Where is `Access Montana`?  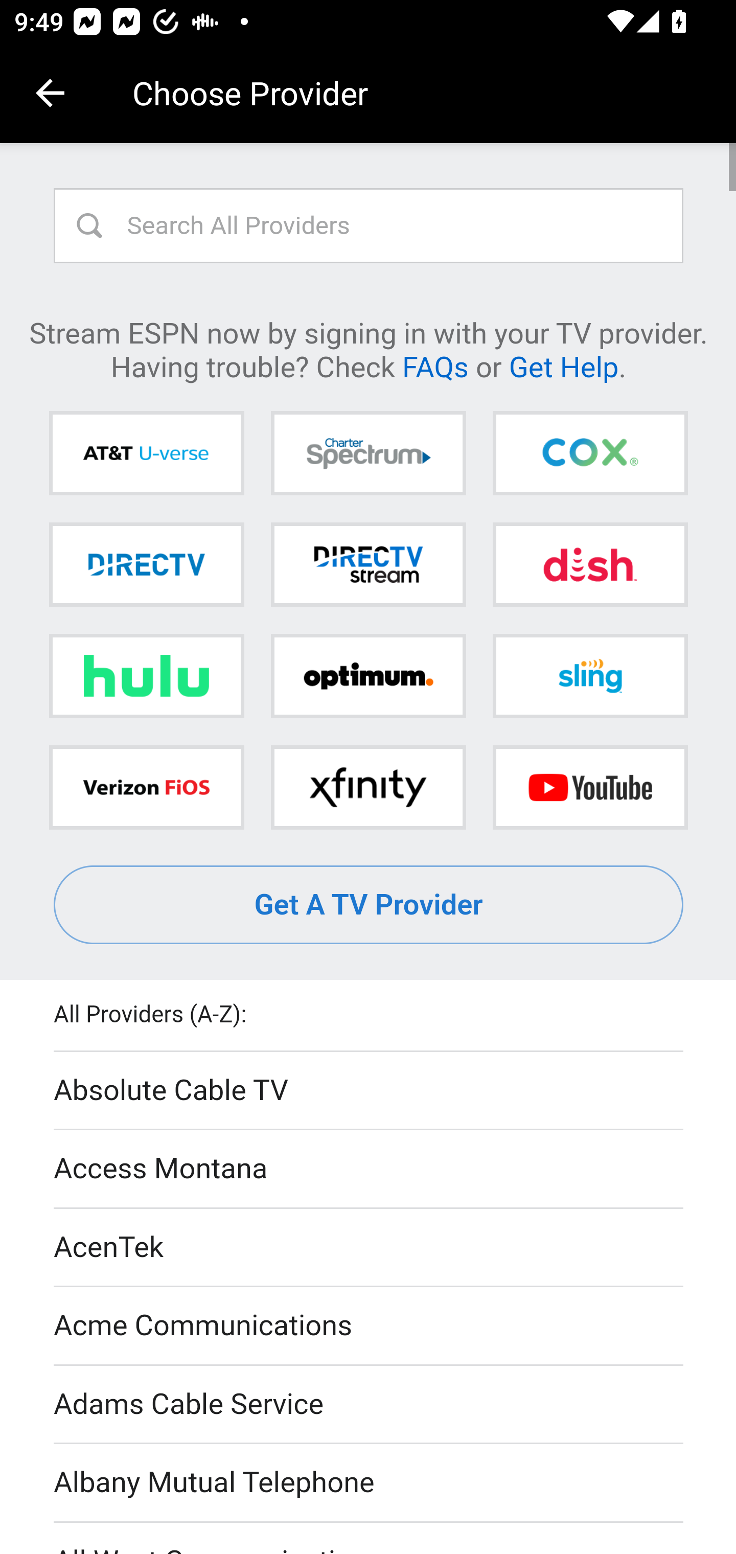
Access Montana is located at coordinates (369, 1169).